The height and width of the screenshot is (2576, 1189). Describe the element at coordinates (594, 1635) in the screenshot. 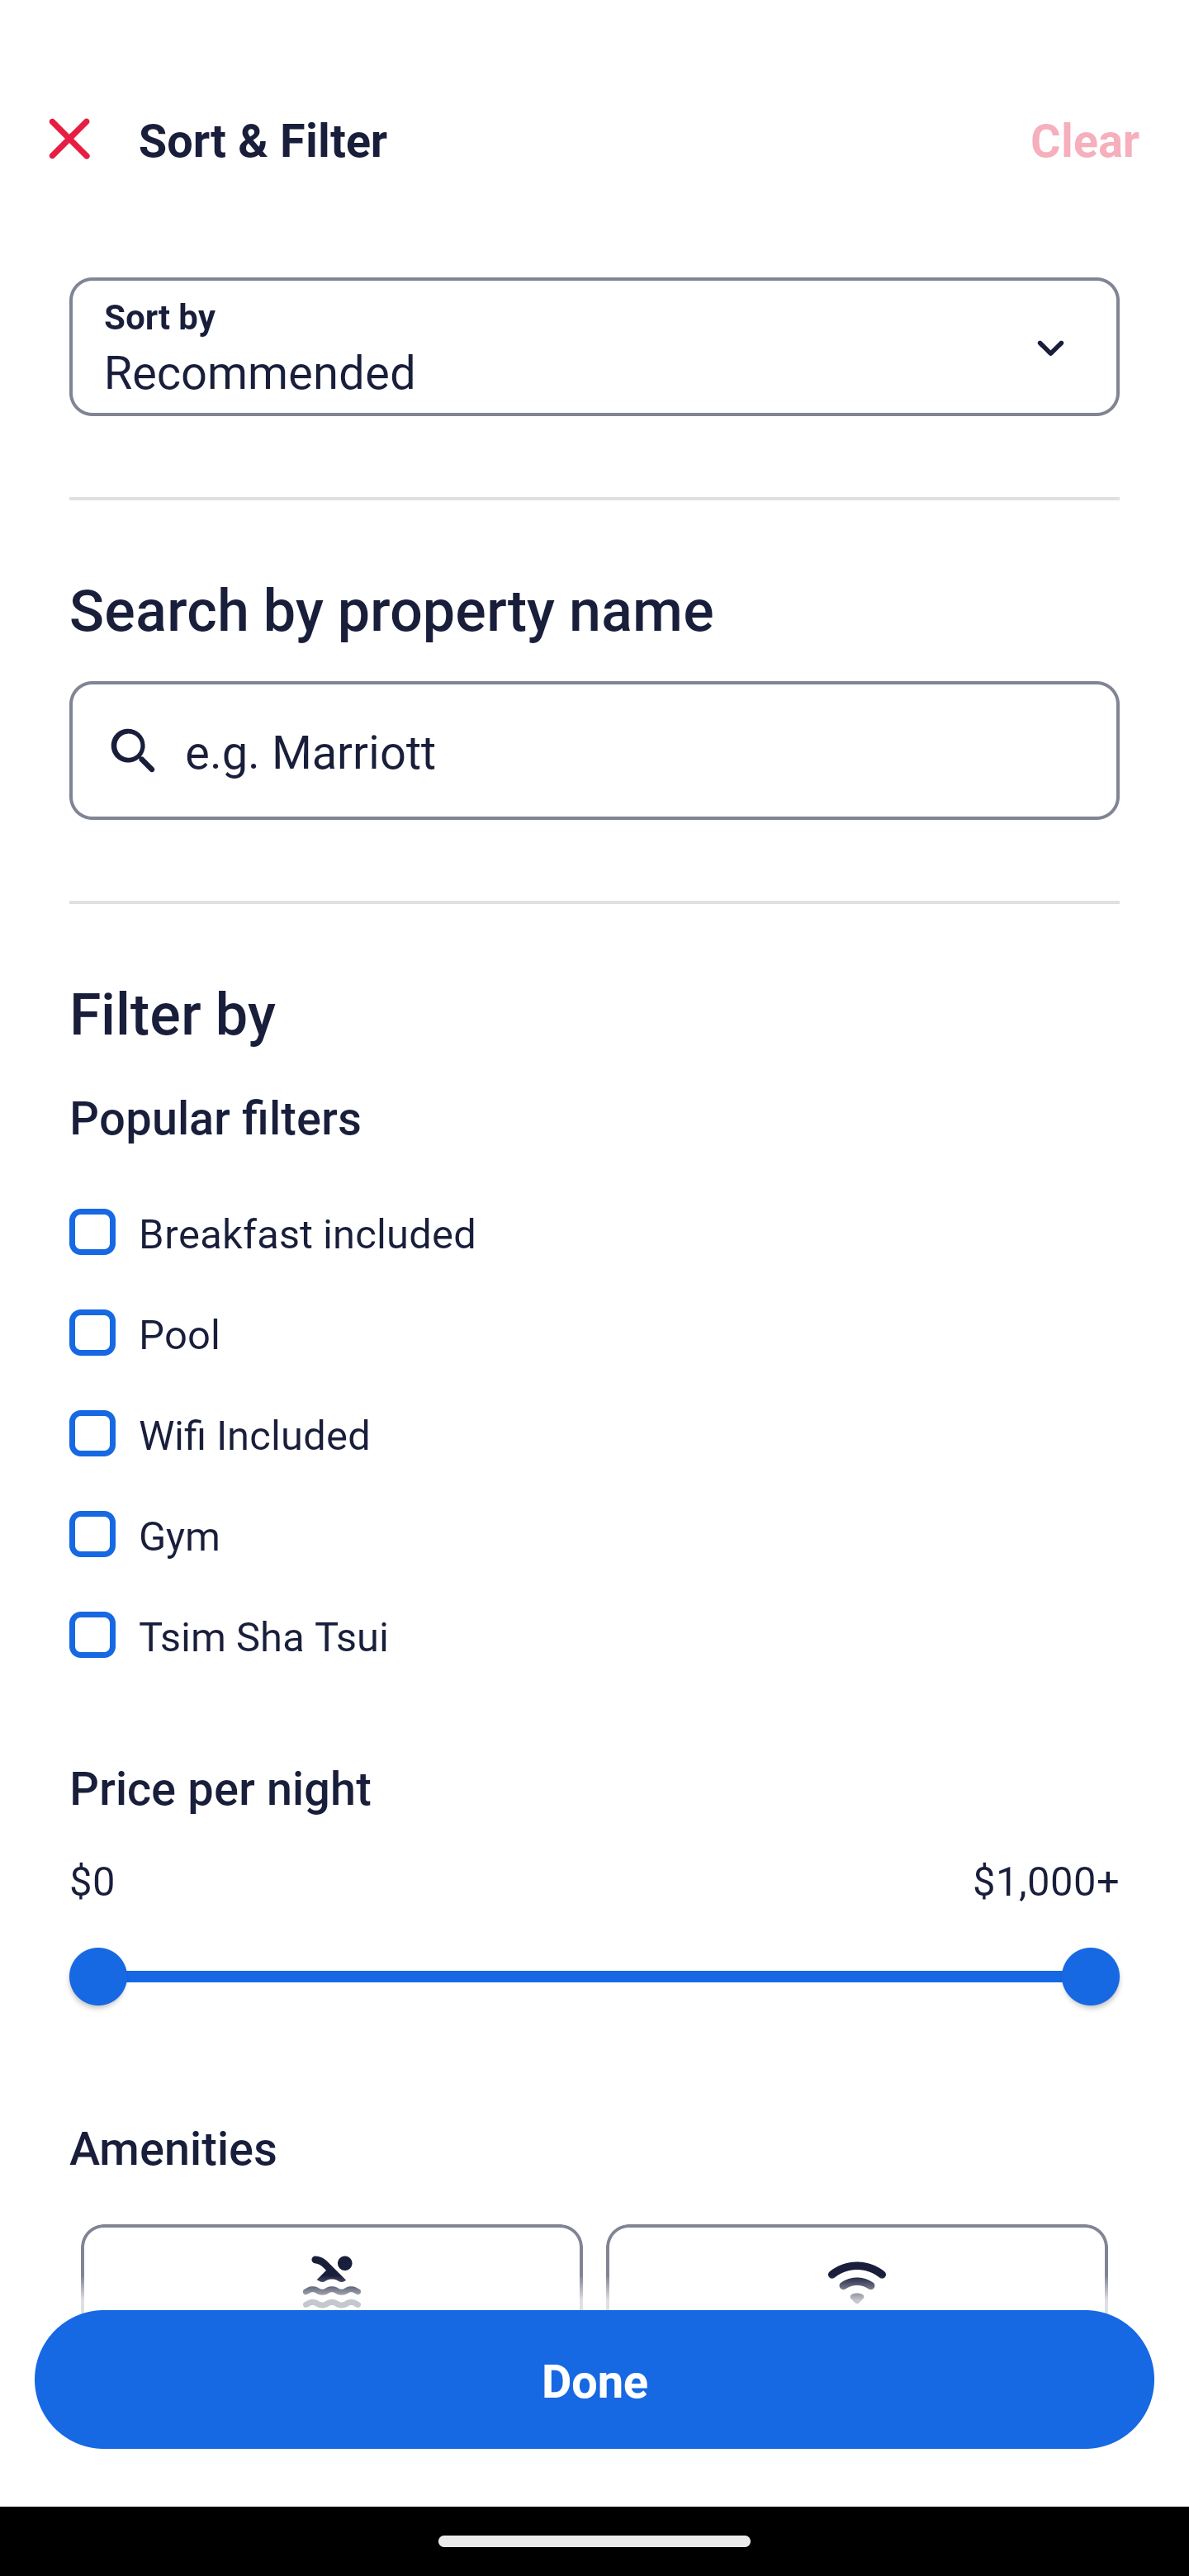

I see `Tsim Sha Tsui, Tsim Sha Tsui` at that location.